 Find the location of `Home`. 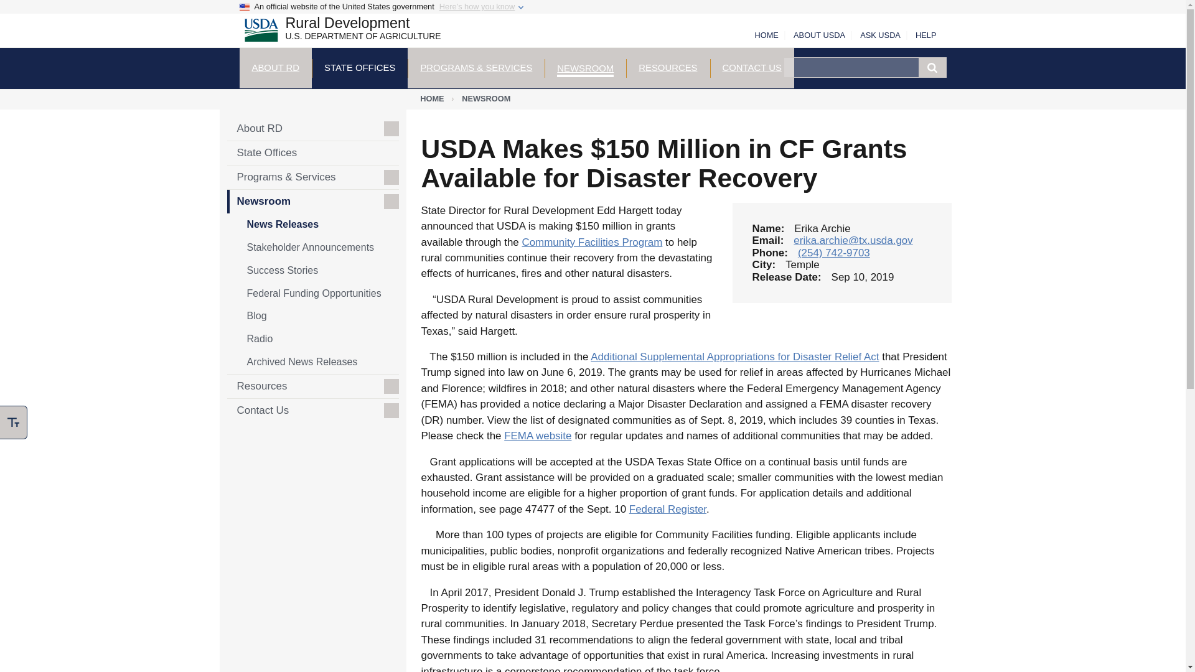

Home is located at coordinates (337, 32).